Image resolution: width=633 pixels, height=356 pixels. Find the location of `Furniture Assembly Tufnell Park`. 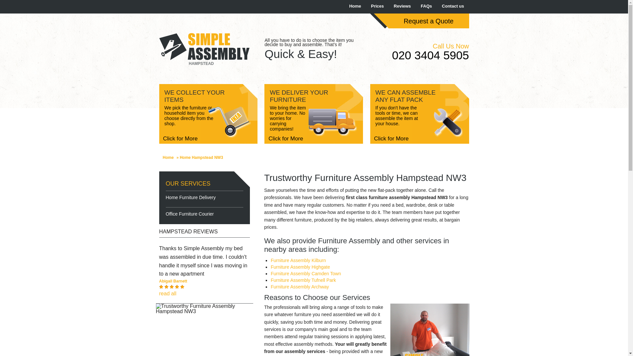

Furniture Assembly Tufnell Park is located at coordinates (303, 280).